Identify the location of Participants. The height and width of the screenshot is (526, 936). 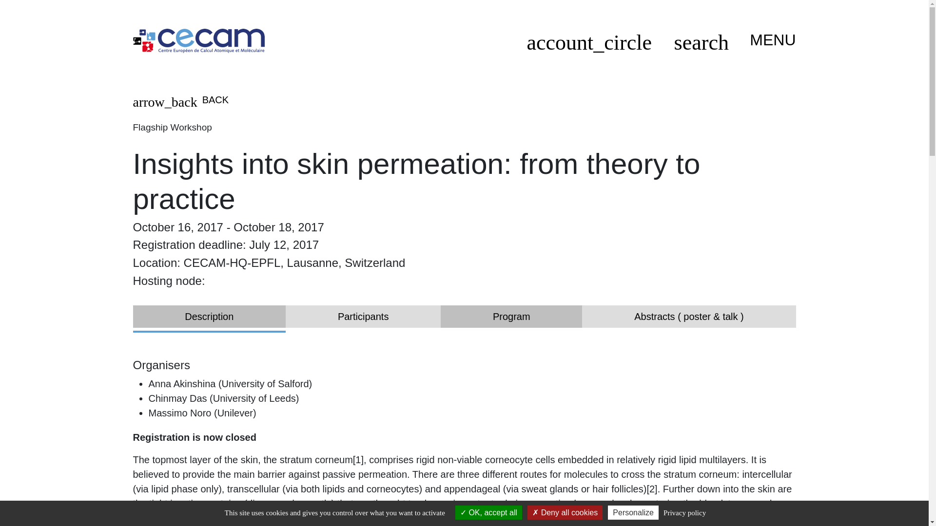
(363, 317).